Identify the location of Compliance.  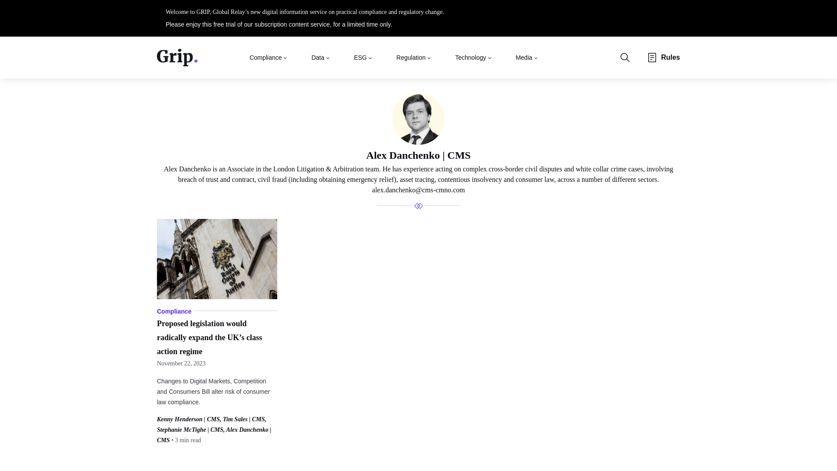
(266, 57).